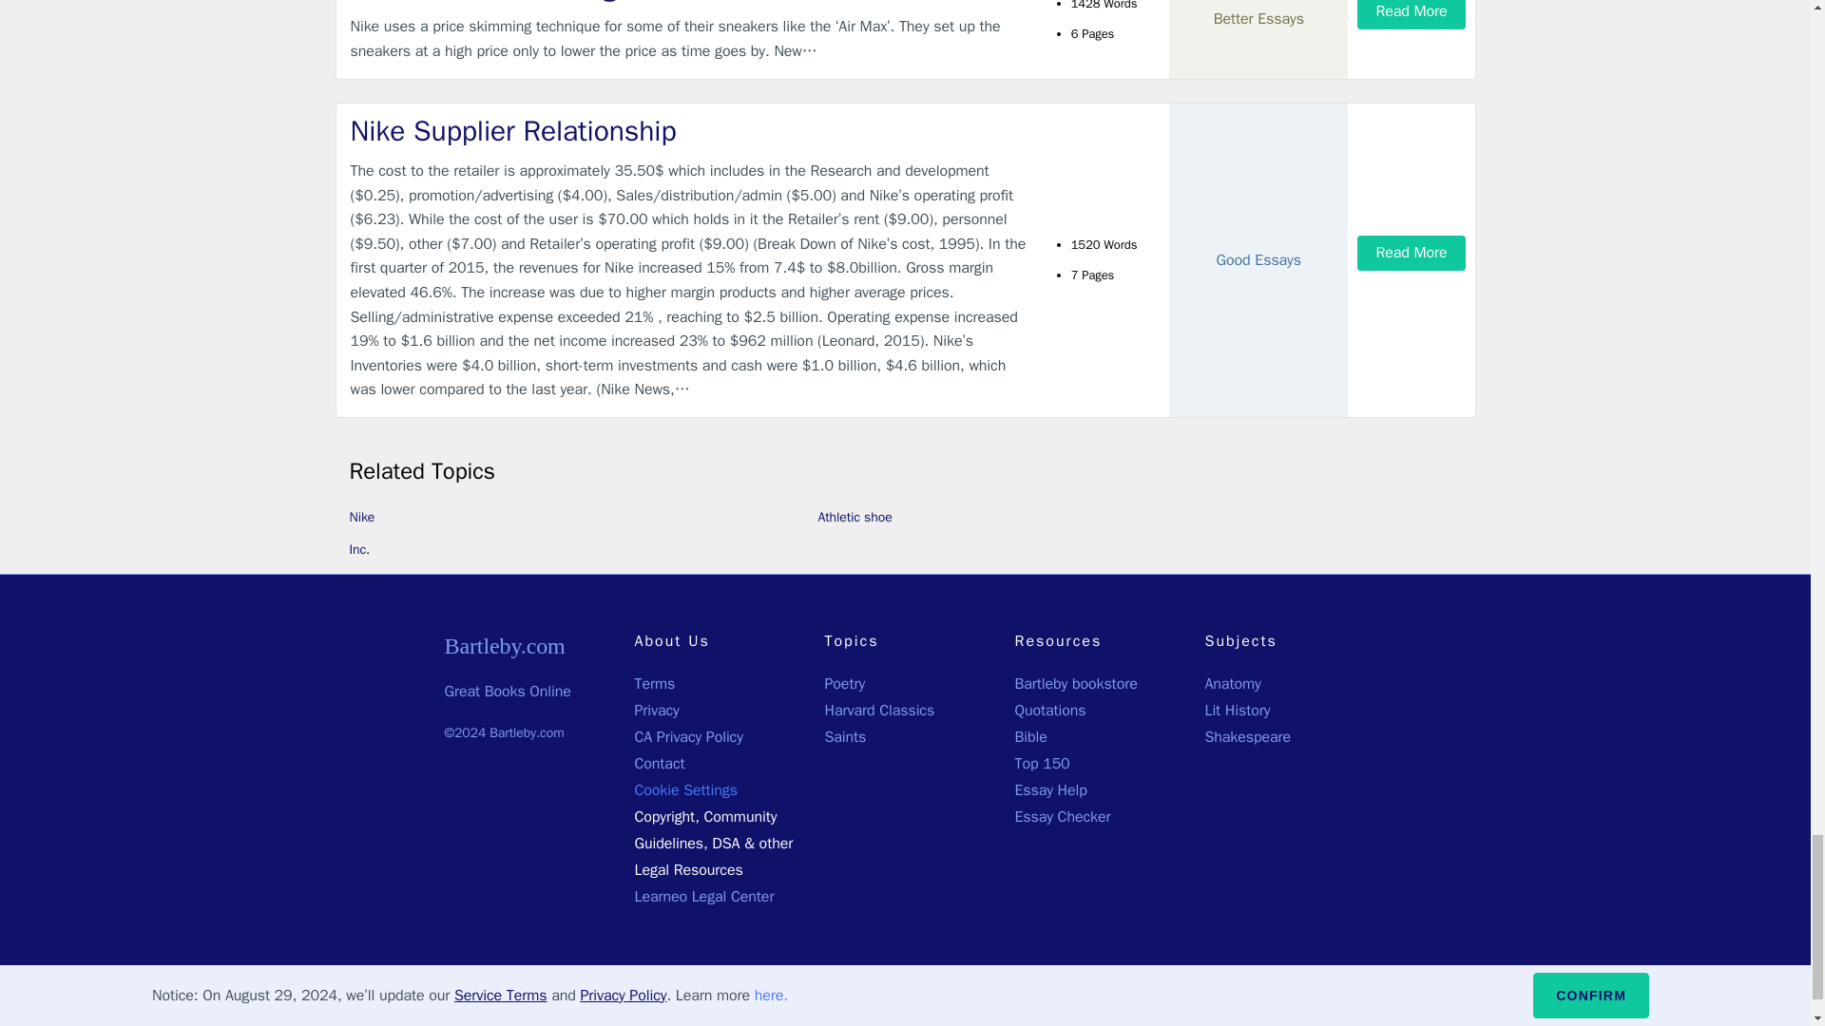 The width and height of the screenshot is (1825, 1026). Describe the element at coordinates (855, 517) in the screenshot. I see `Athletic shoe` at that location.